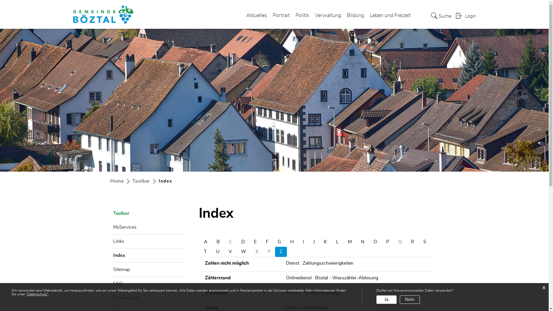 Image resolution: width=553 pixels, height=311 pixels. Describe the element at coordinates (338, 242) in the screenshot. I see `L` at that location.